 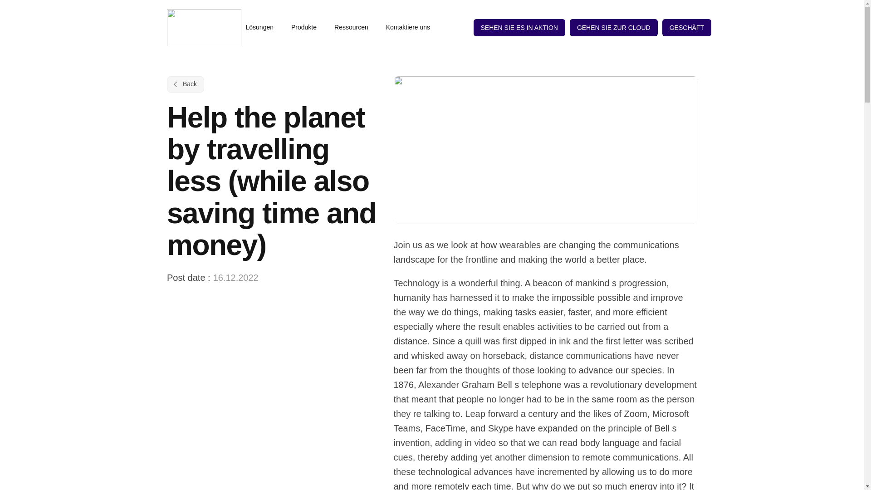 What do you see at coordinates (519, 27) in the screenshot?
I see `SEHEN SIE ES IN AKTION` at bounding box center [519, 27].